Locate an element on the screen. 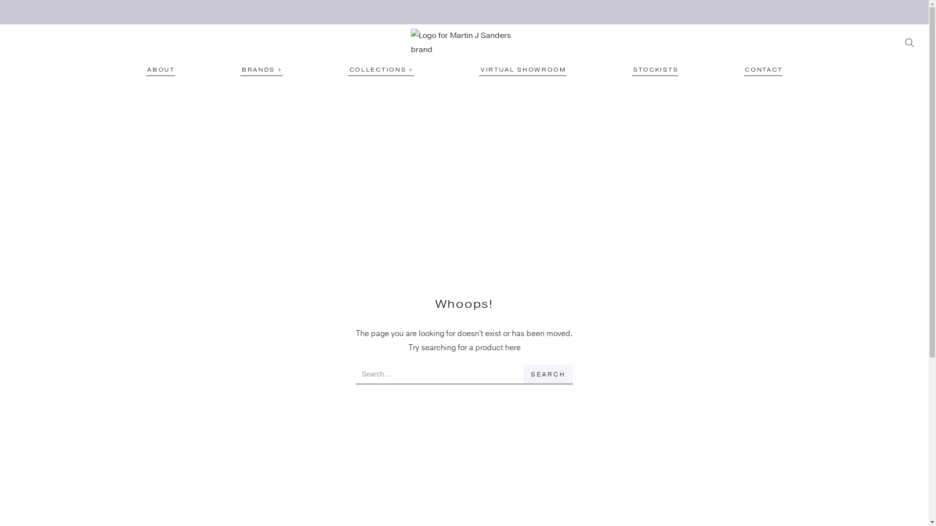  Search is located at coordinates (548, 375).